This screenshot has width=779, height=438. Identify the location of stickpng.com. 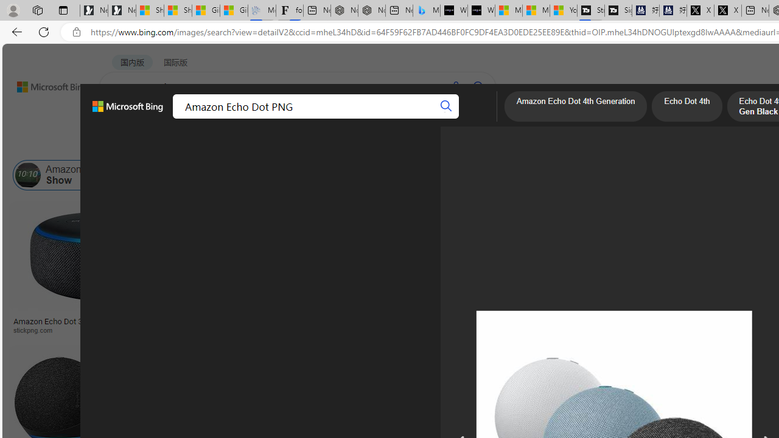
(724, 330).